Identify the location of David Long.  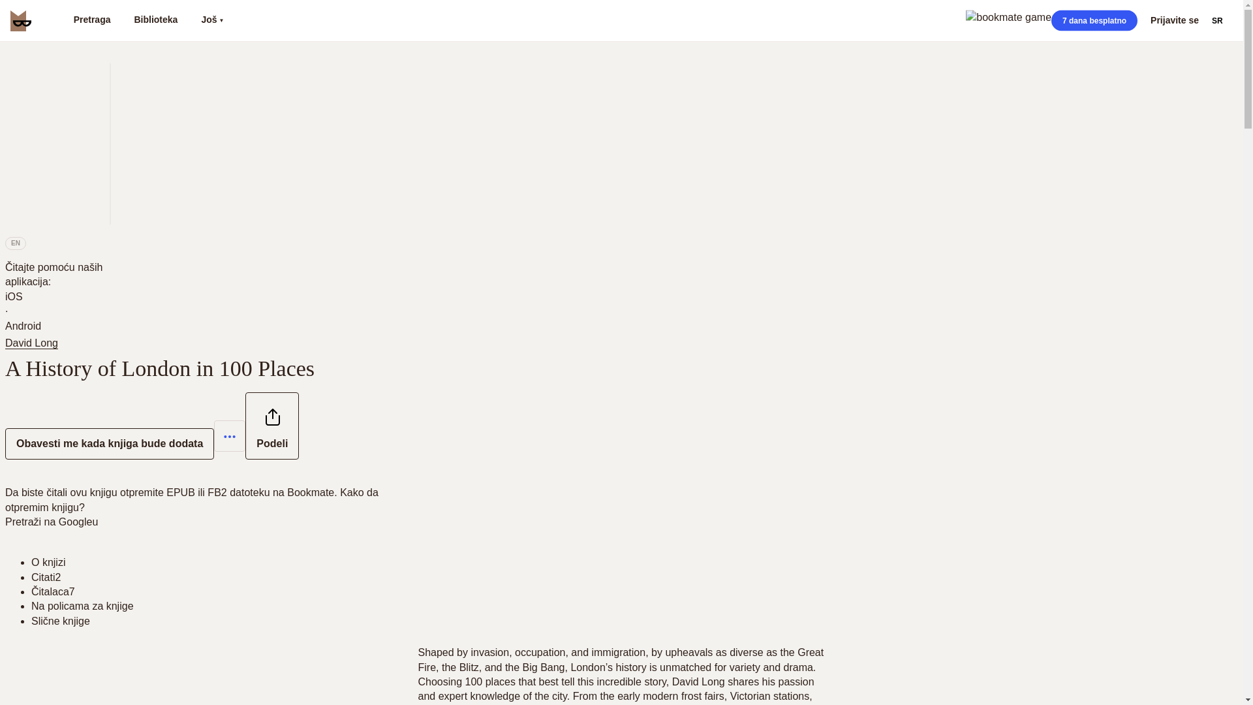
(34, 343).